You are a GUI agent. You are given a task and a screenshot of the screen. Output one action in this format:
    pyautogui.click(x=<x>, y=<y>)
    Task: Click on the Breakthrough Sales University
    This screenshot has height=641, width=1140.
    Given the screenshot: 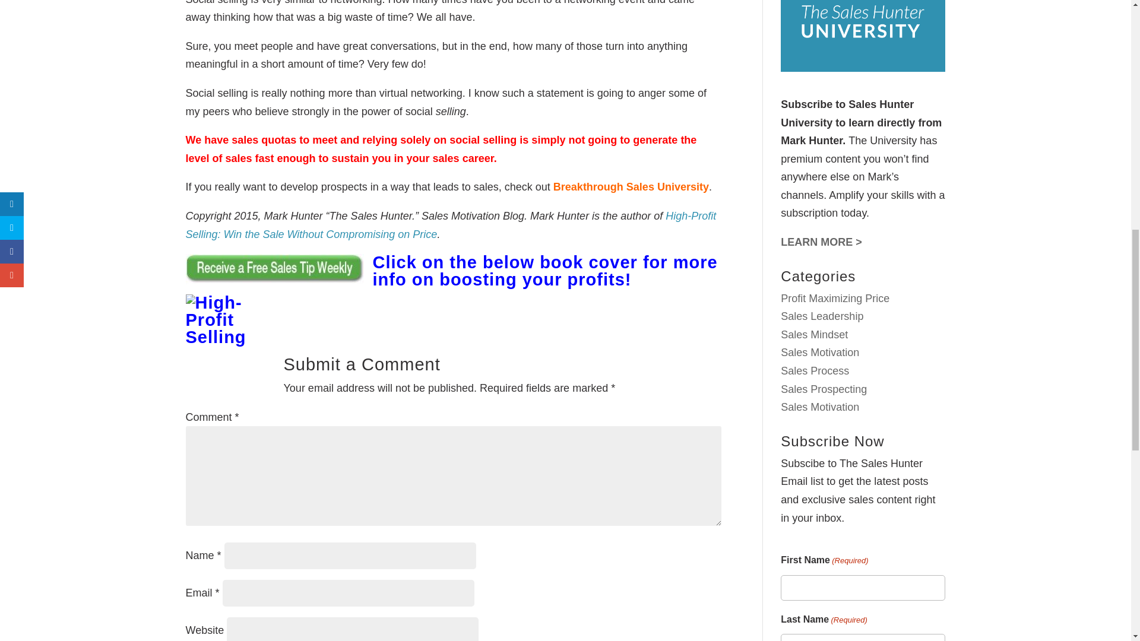 What is the action you would take?
    pyautogui.click(x=631, y=186)
    